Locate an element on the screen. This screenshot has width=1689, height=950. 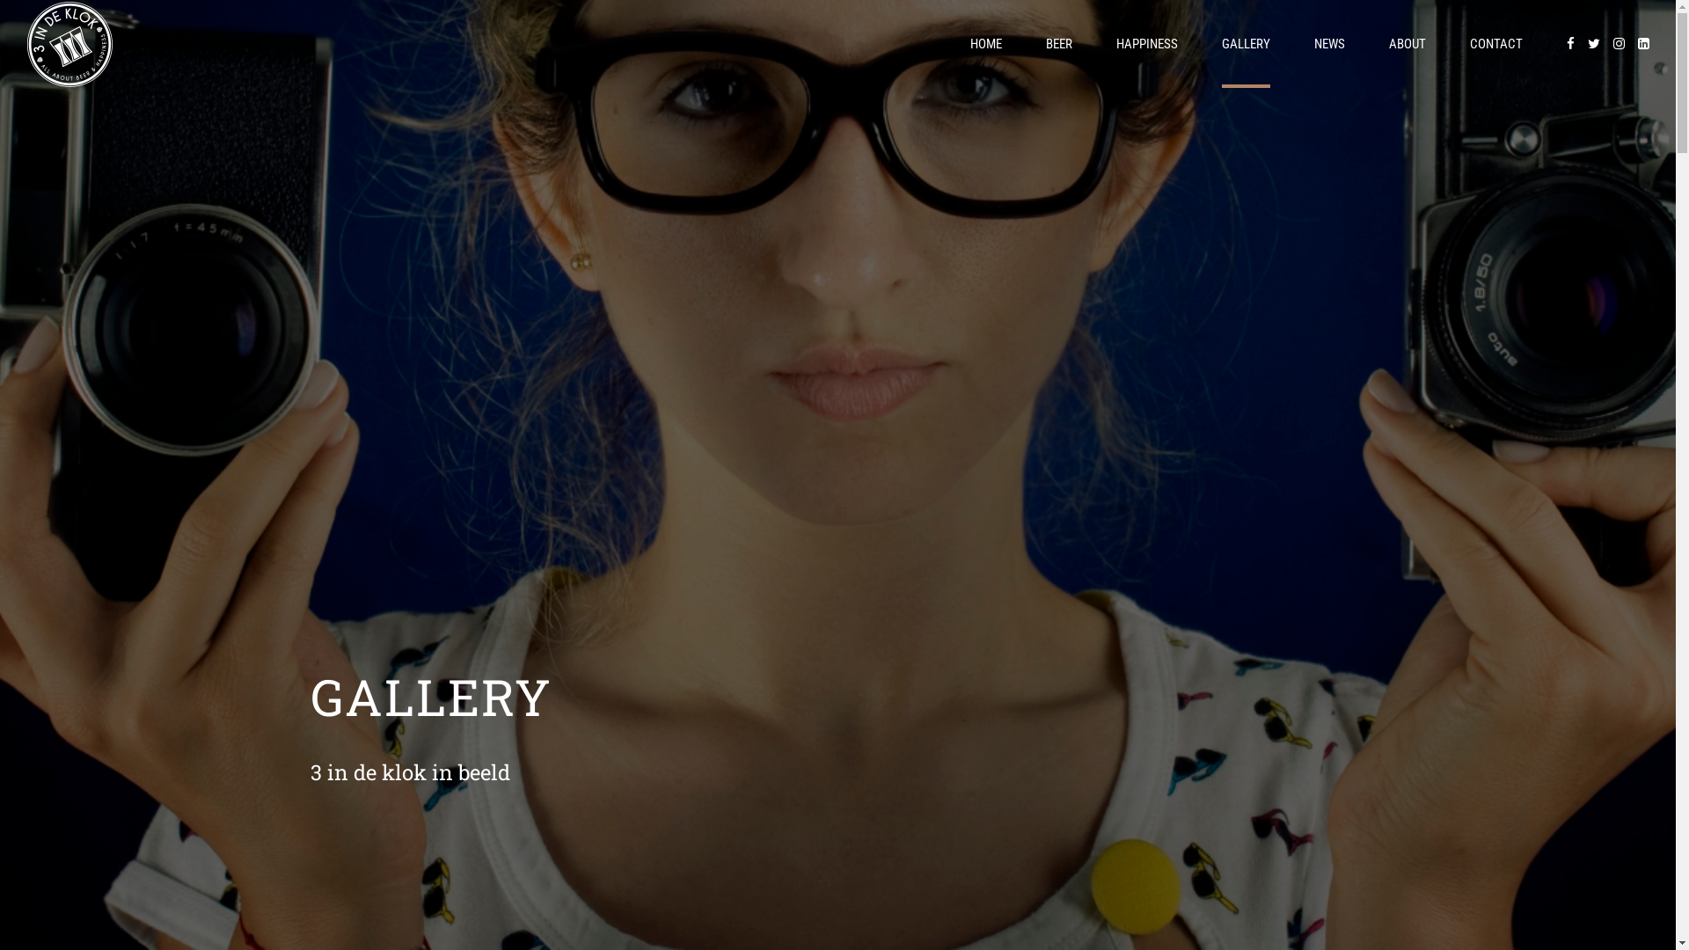
GALLERY is located at coordinates (1246, 44).